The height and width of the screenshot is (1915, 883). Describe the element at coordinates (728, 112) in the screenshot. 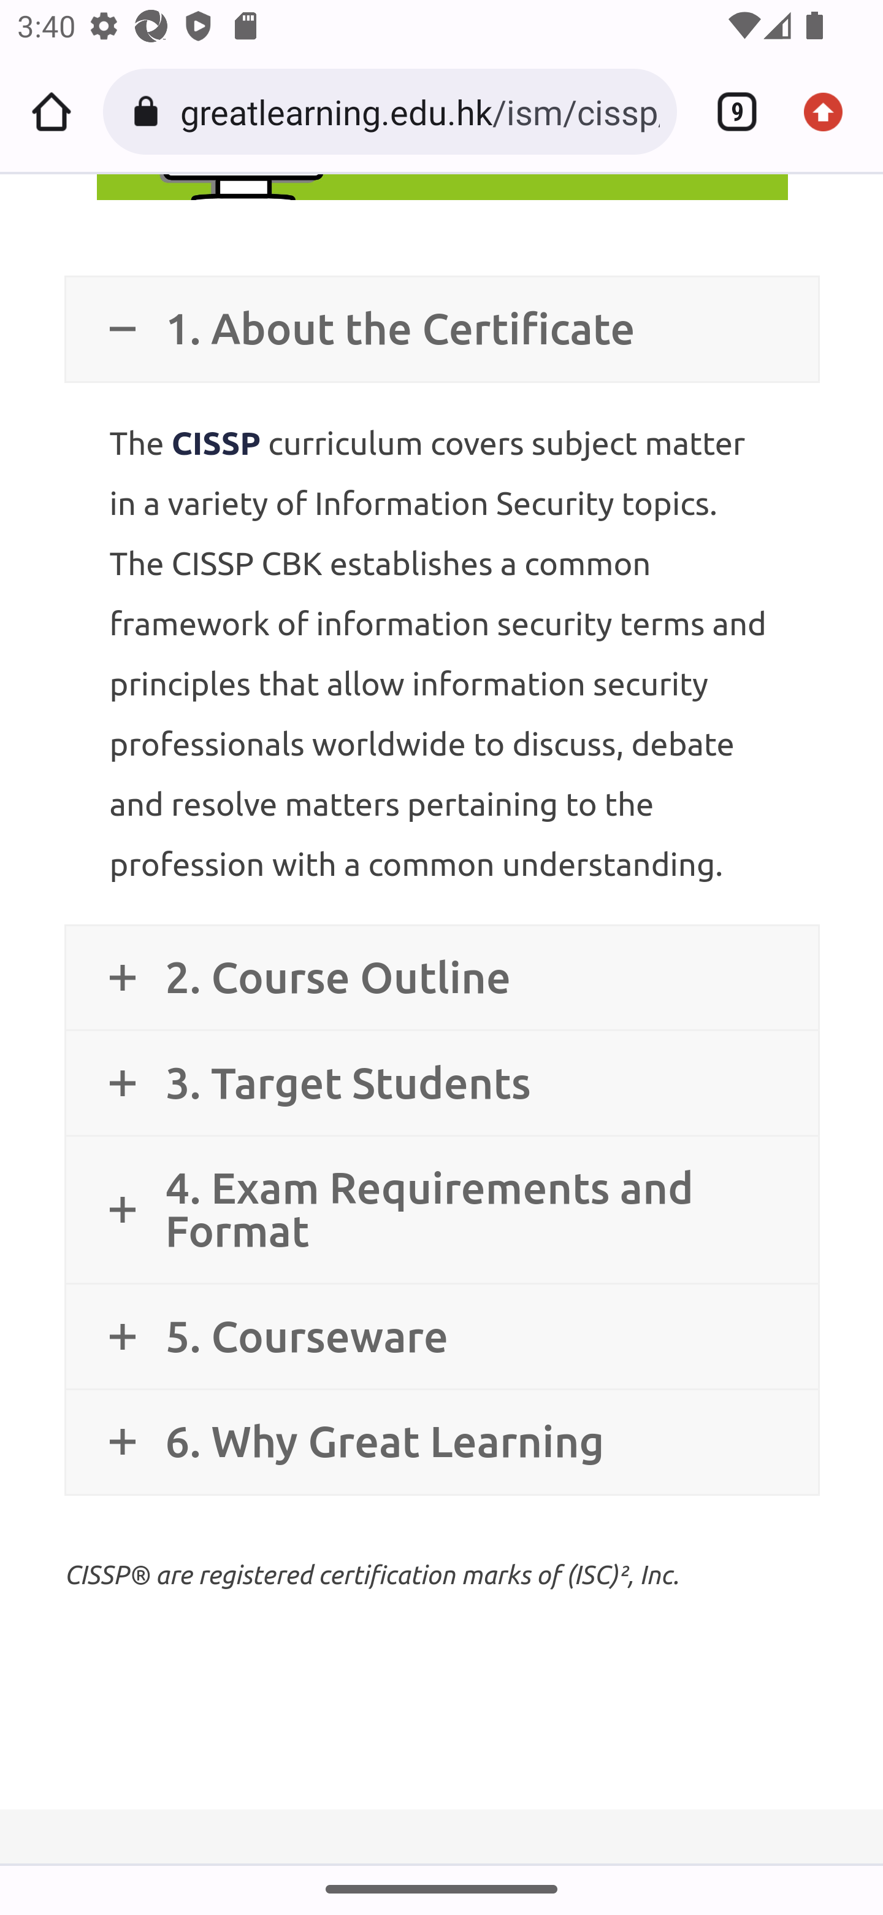

I see `Switch or close tabs` at that location.